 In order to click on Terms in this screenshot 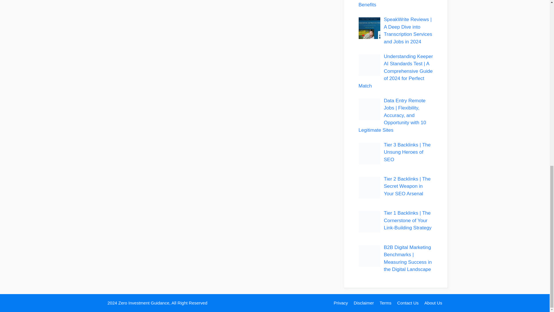, I will do `click(385, 303)`.